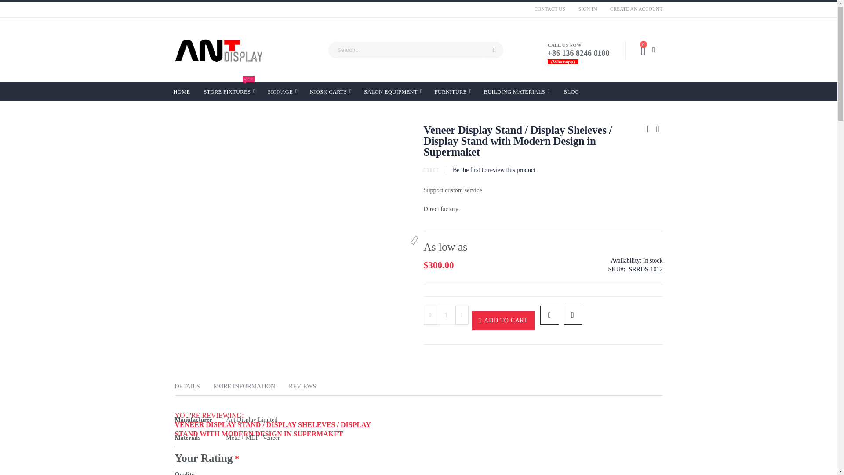 This screenshot has width=844, height=475. I want to click on CREATE AN ACCOUNT, so click(633, 9).